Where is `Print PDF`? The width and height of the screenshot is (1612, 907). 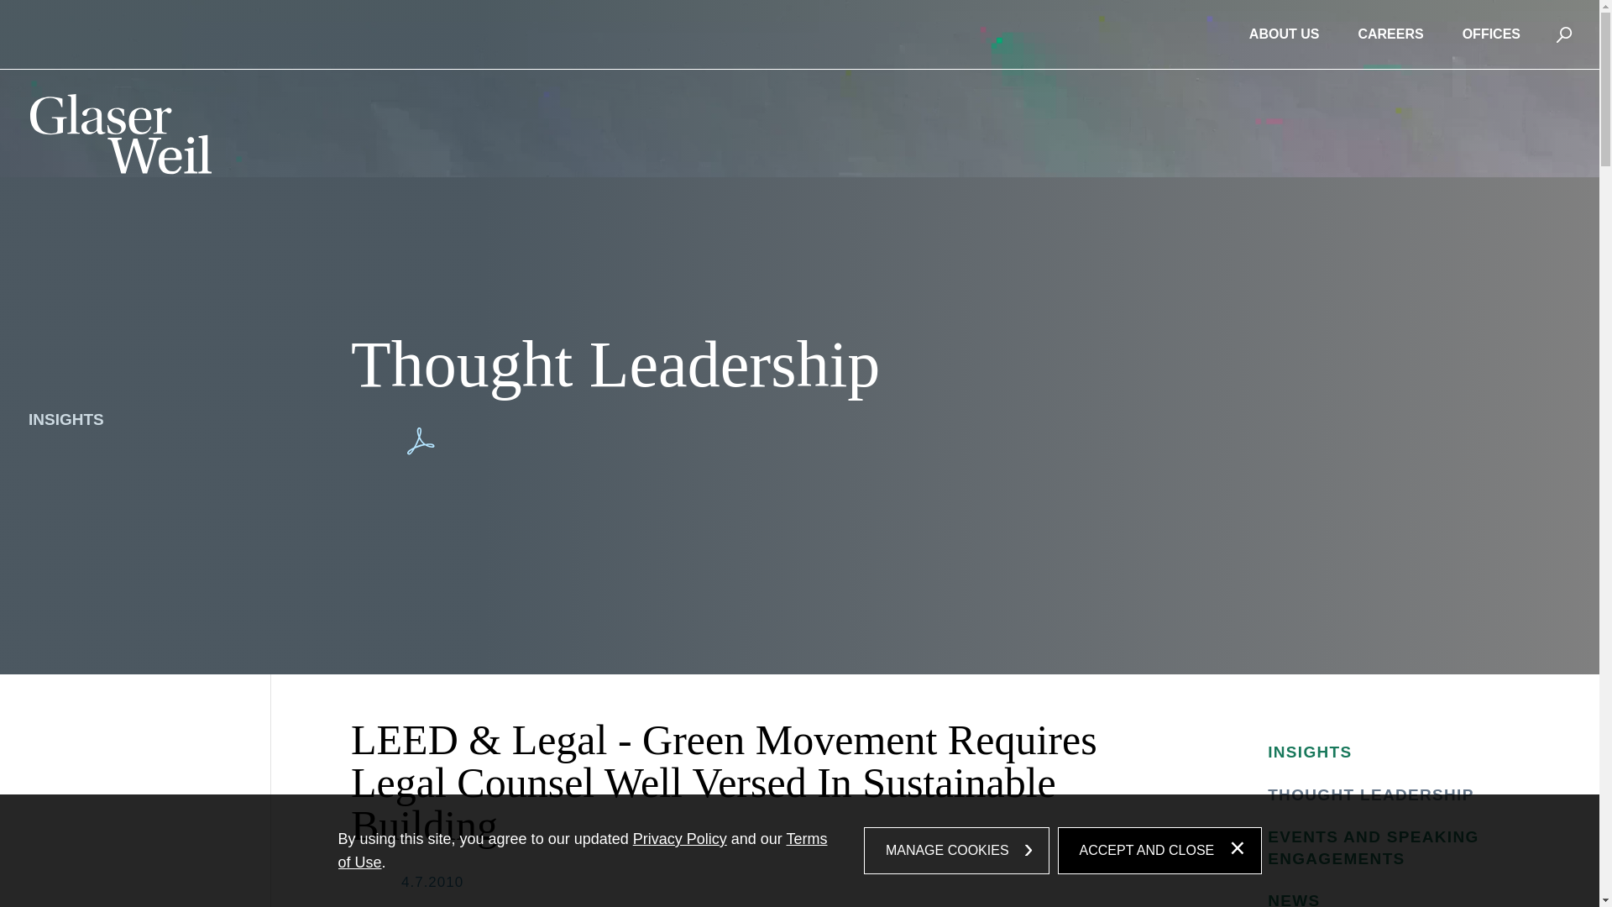
Print PDF is located at coordinates (421, 441).